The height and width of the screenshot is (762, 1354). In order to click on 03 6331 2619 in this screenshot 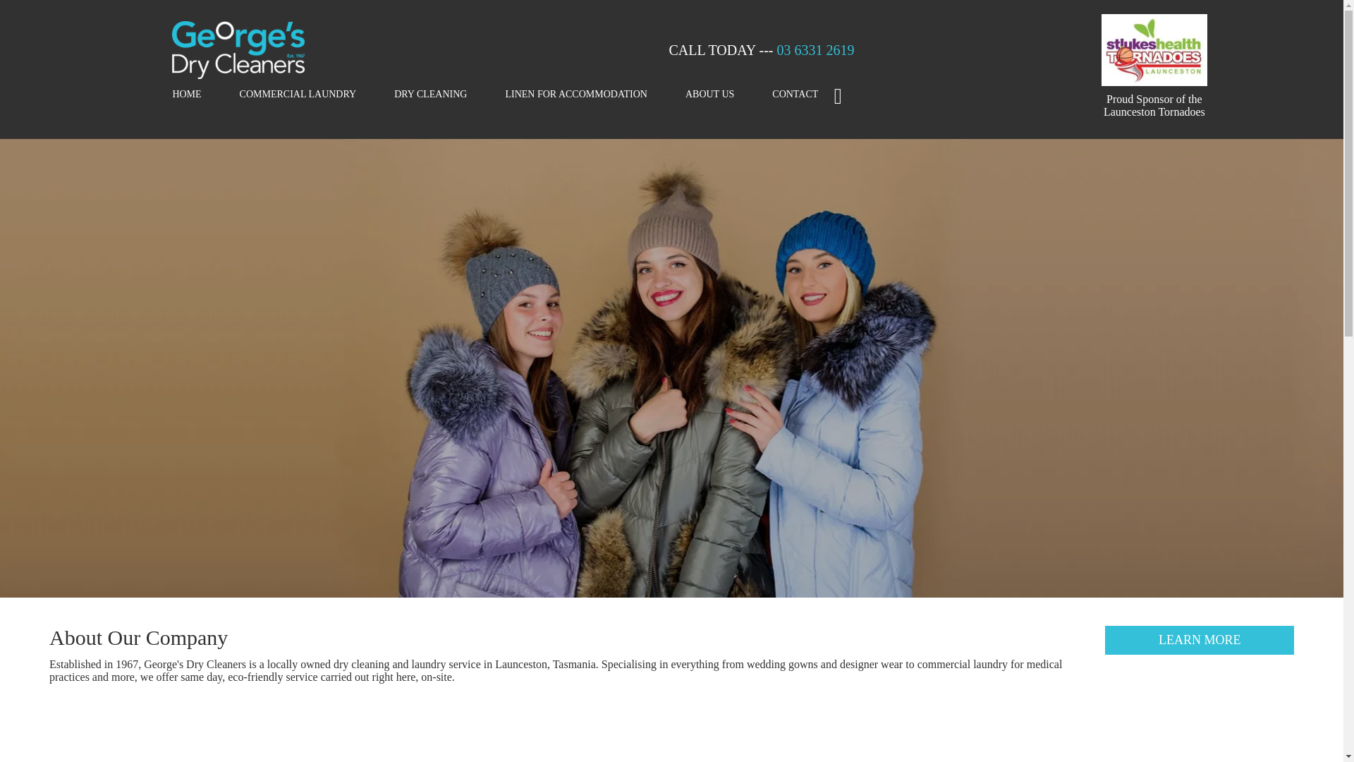, I will do `click(816, 50)`.